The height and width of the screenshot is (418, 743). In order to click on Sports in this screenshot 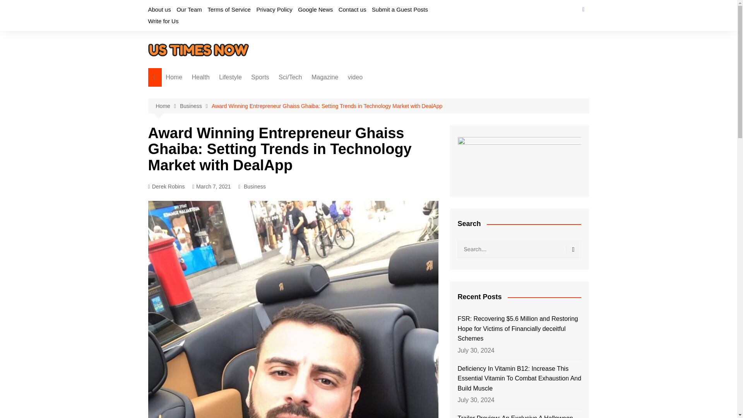, I will do `click(260, 77)`.